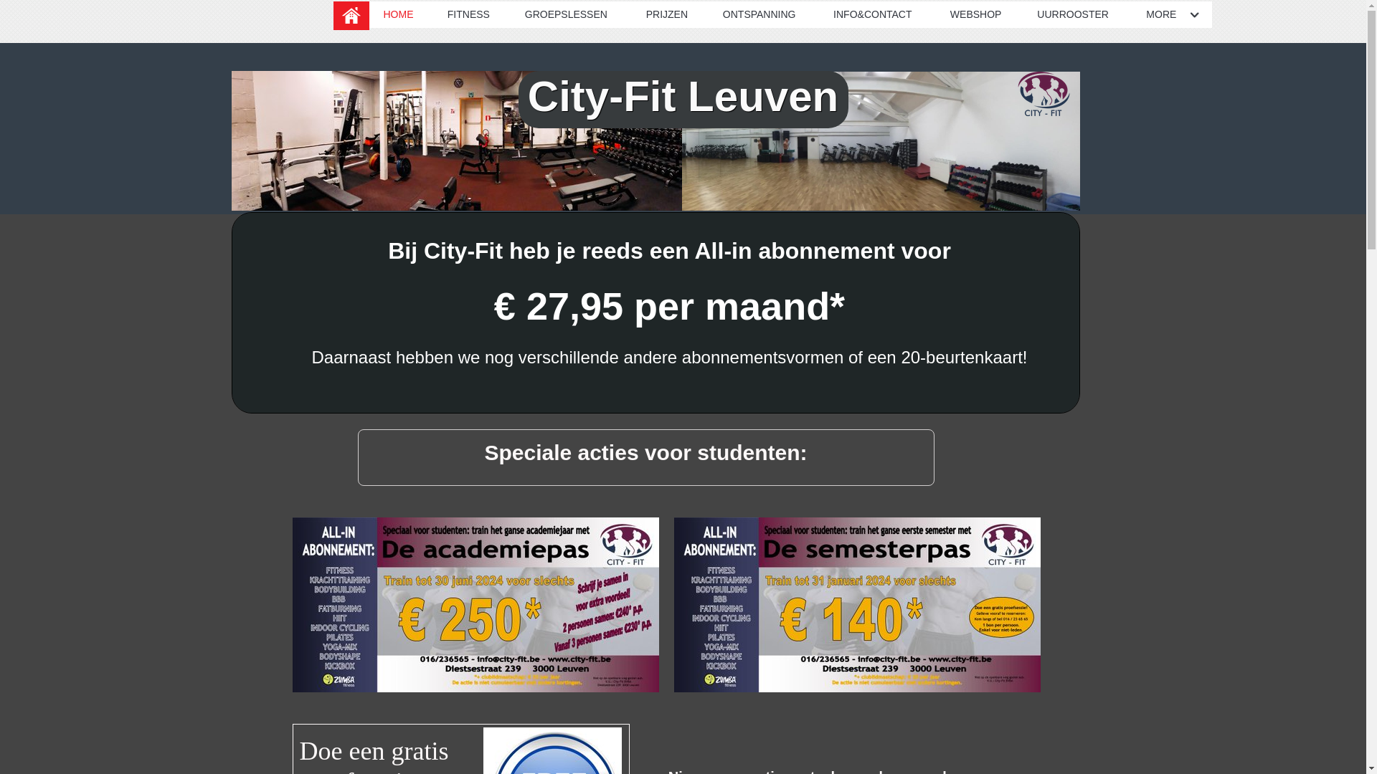  I want to click on WEBSHOP, so click(980, 14).